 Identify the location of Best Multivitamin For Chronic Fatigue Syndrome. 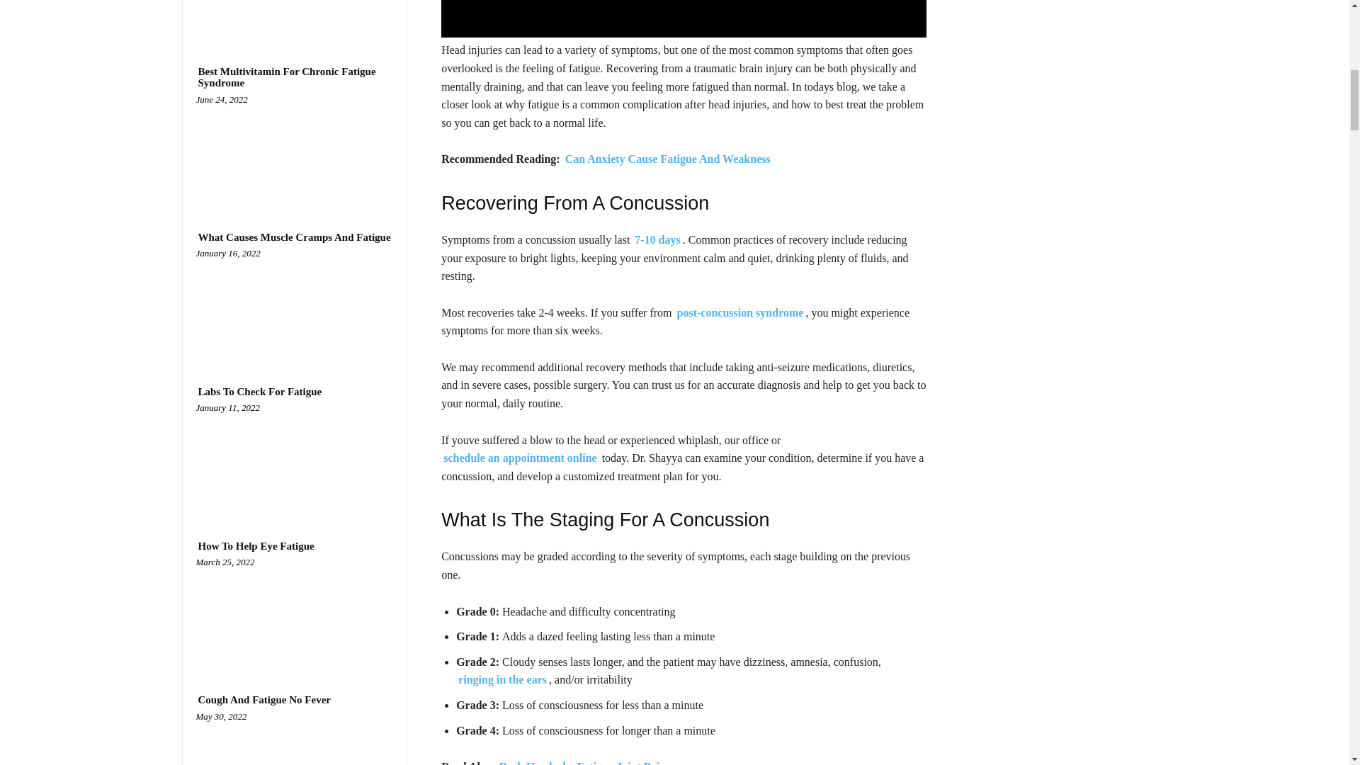
(294, 152).